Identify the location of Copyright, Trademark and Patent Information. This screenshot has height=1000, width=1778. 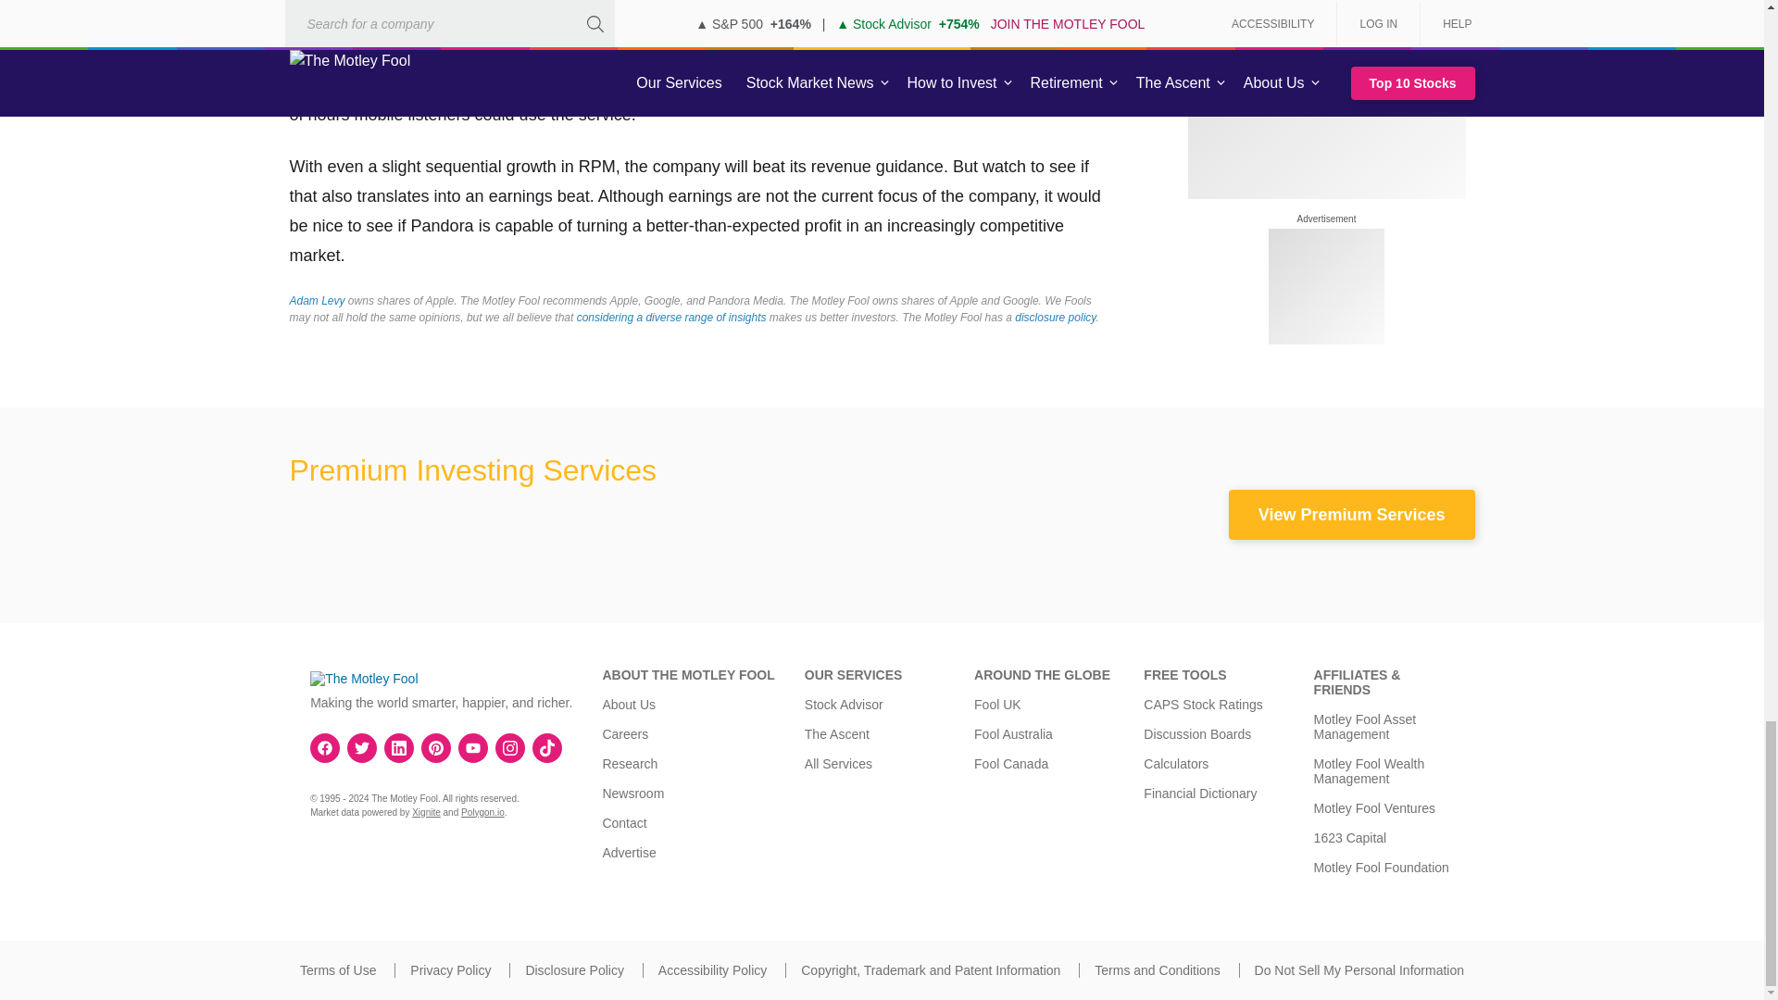
(930, 970).